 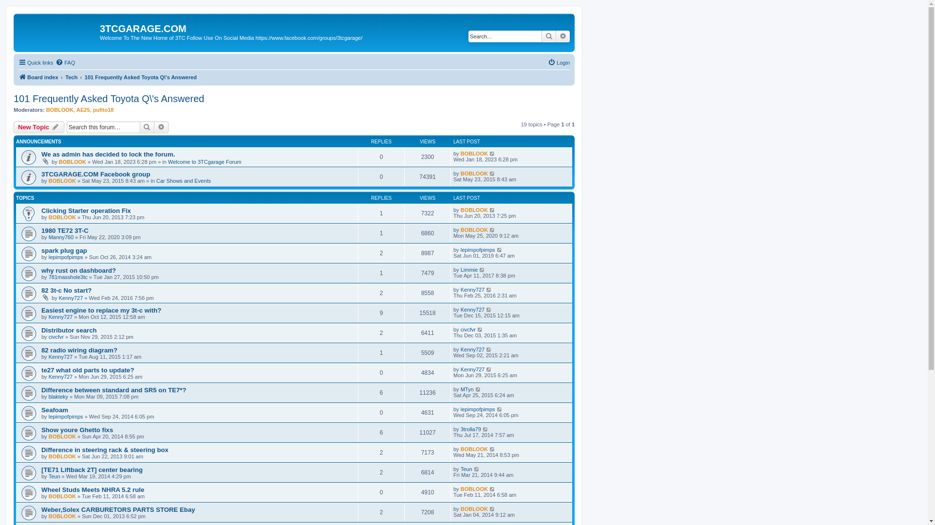 What do you see at coordinates (36, 63) in the screenshot?
I see `Quick links` at bounding box center [36, 63].